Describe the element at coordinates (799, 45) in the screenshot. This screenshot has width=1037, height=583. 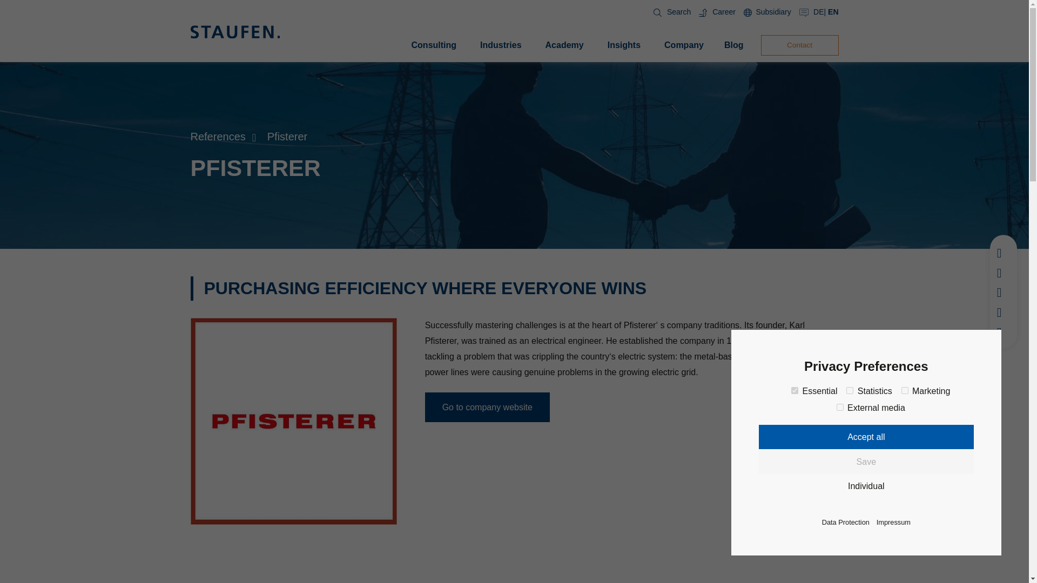
I see `Contact` at that location.